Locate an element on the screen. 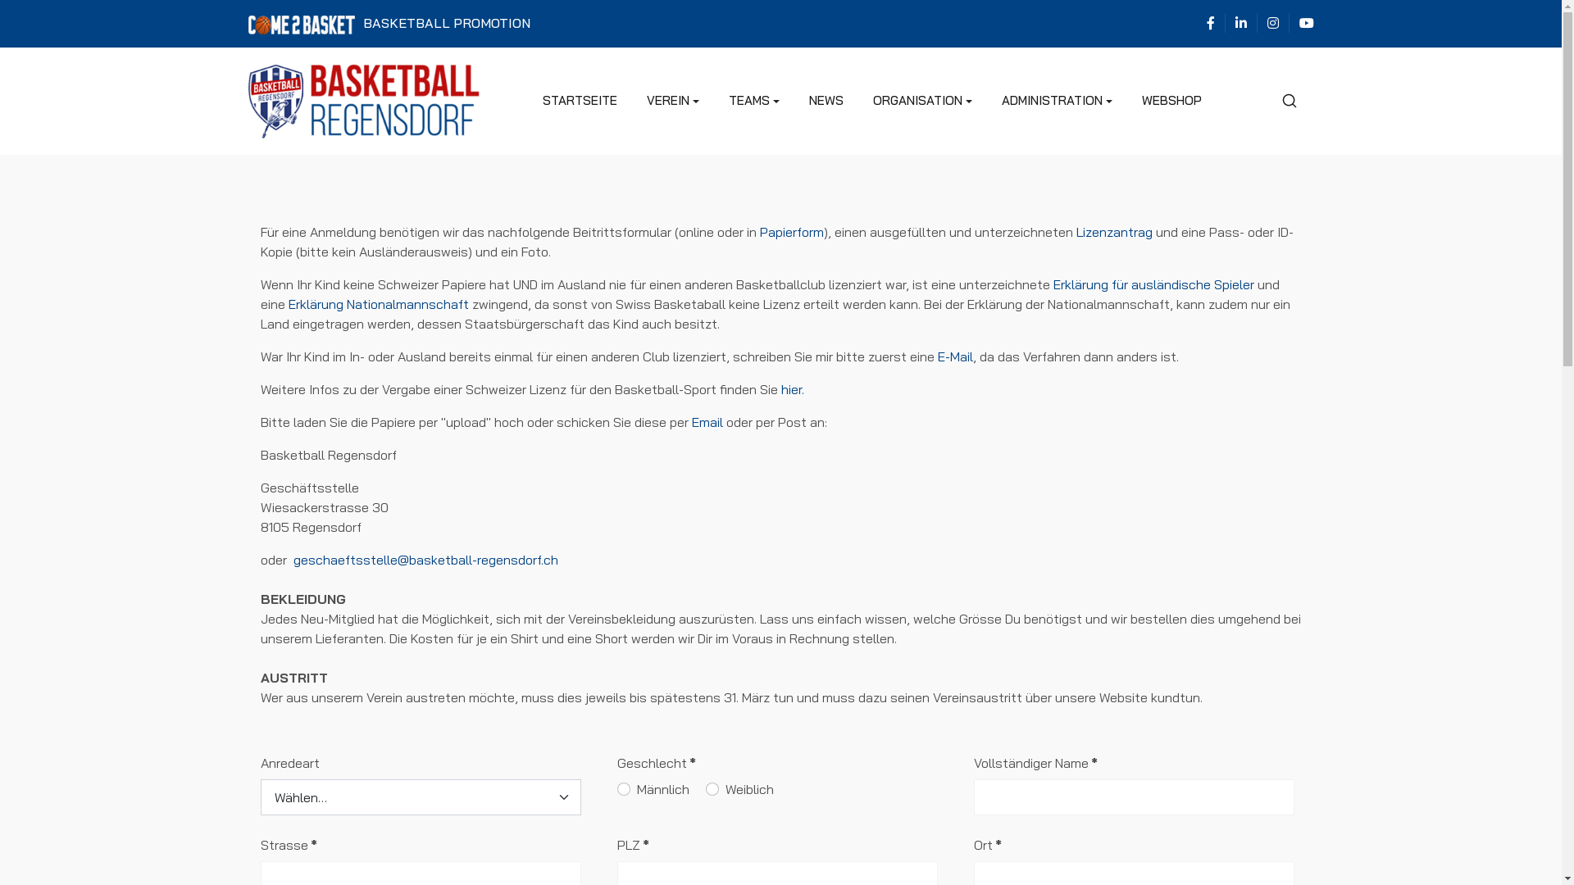 This screenshot has width=1574, height=885. VEREIN is located at coordinates (673, 101).